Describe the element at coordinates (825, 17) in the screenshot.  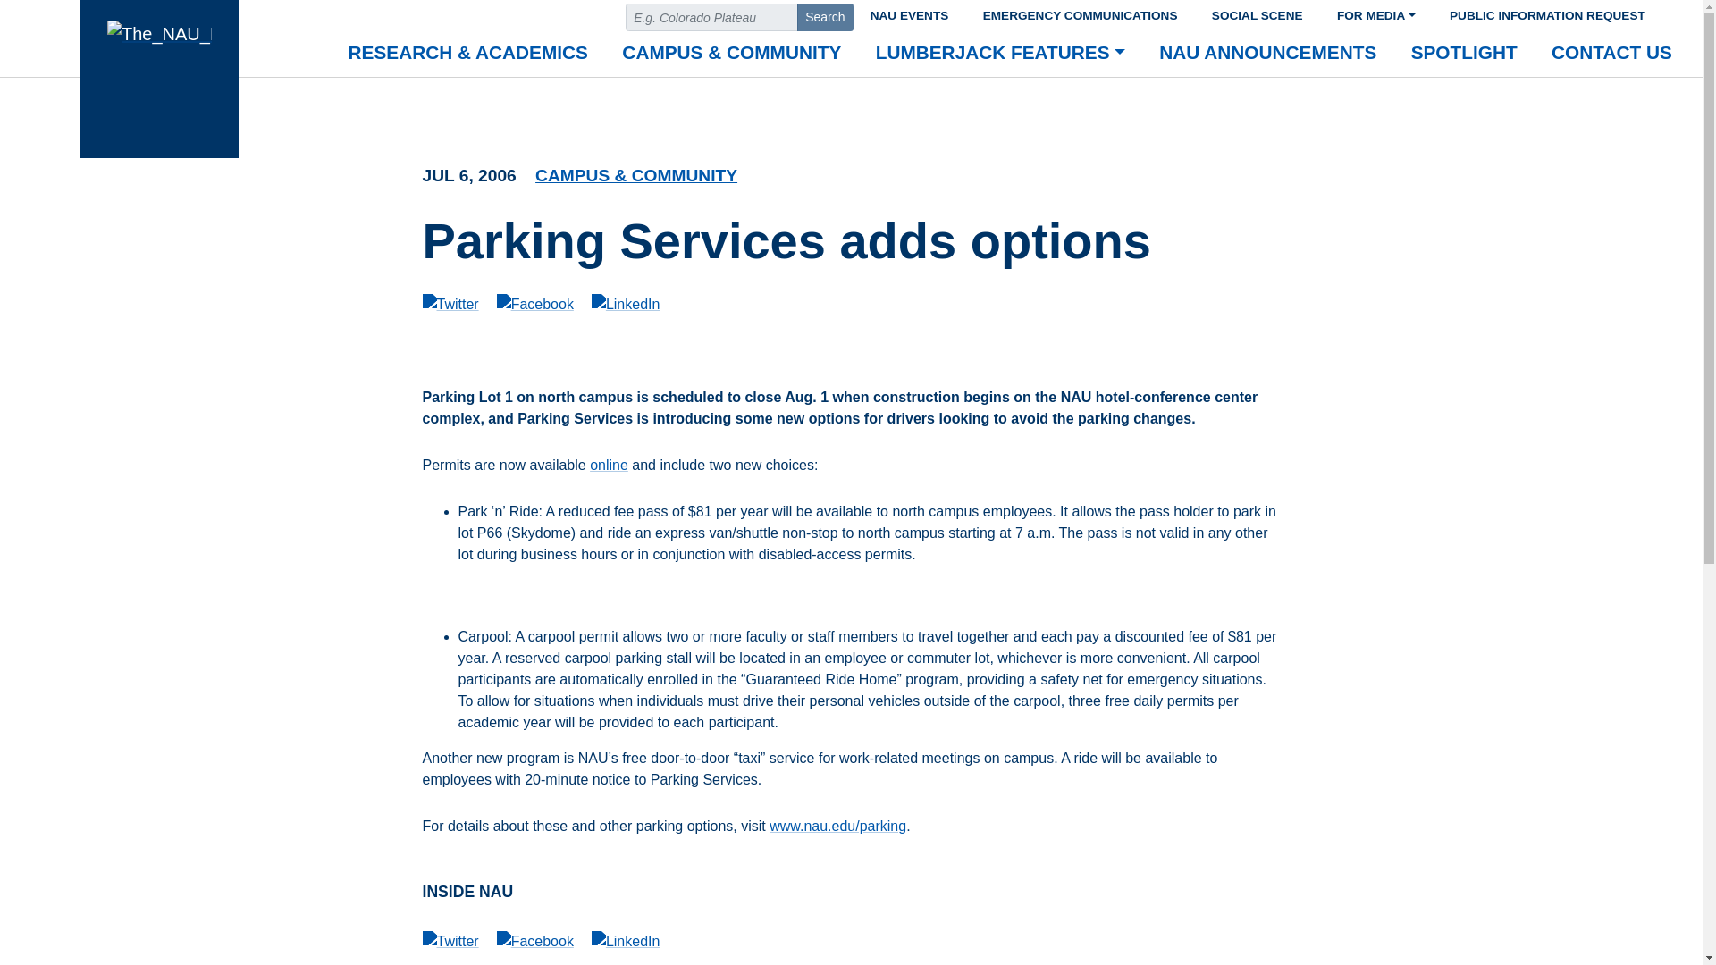
I see `Search` at that location.